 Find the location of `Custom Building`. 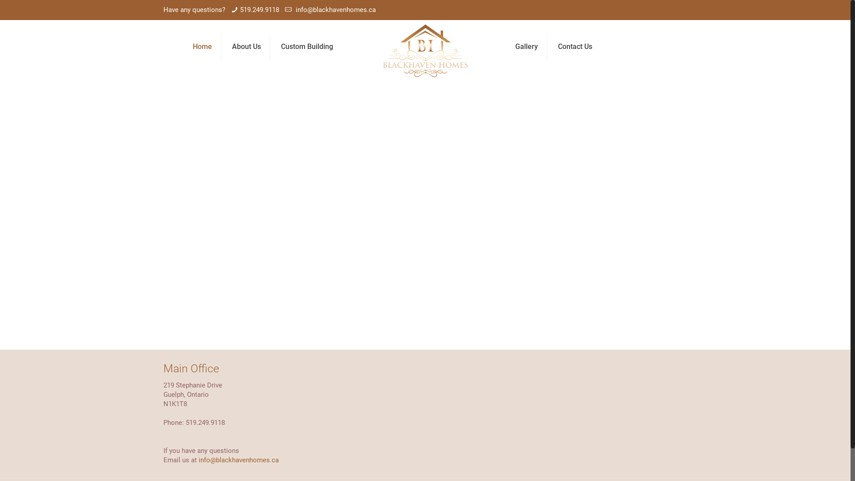

Custom Building is located at coordinates (307, 47).